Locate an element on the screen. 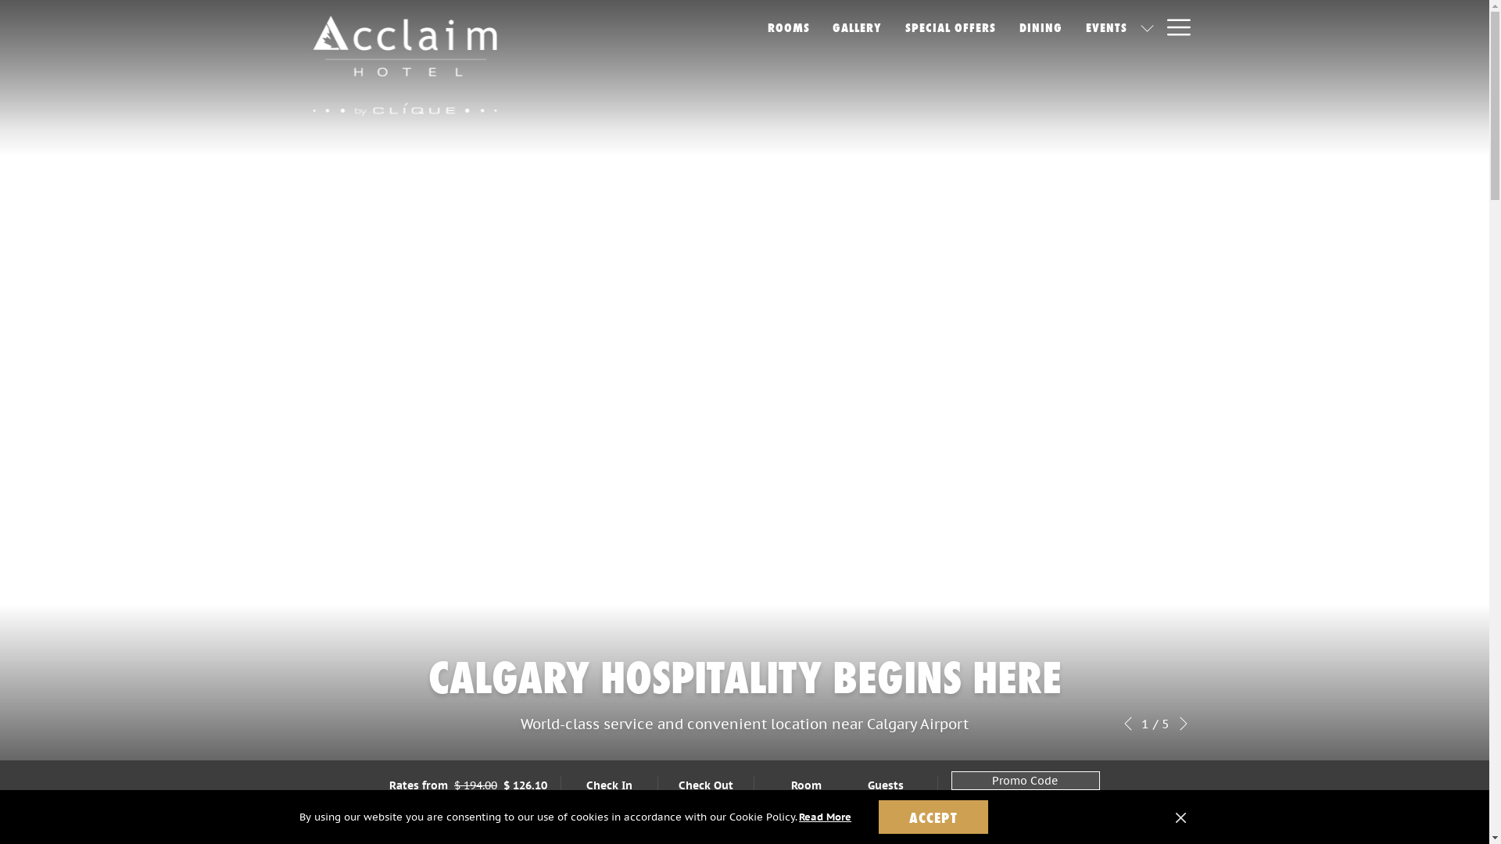 Image resolution: width=1501 pixels, height=844 pixels. Back to the homepage is located at coordinates (404, 66).